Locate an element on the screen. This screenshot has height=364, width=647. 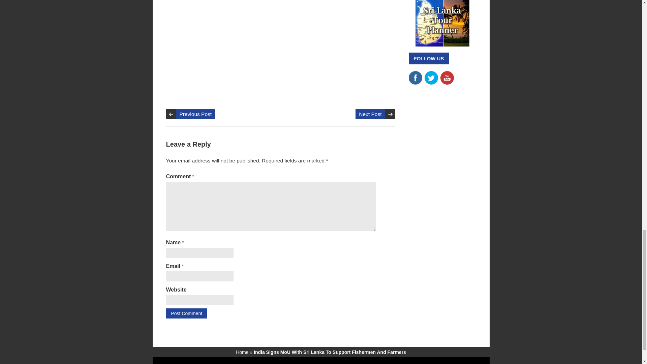
Previous Post is located at coordinates (195, 114).